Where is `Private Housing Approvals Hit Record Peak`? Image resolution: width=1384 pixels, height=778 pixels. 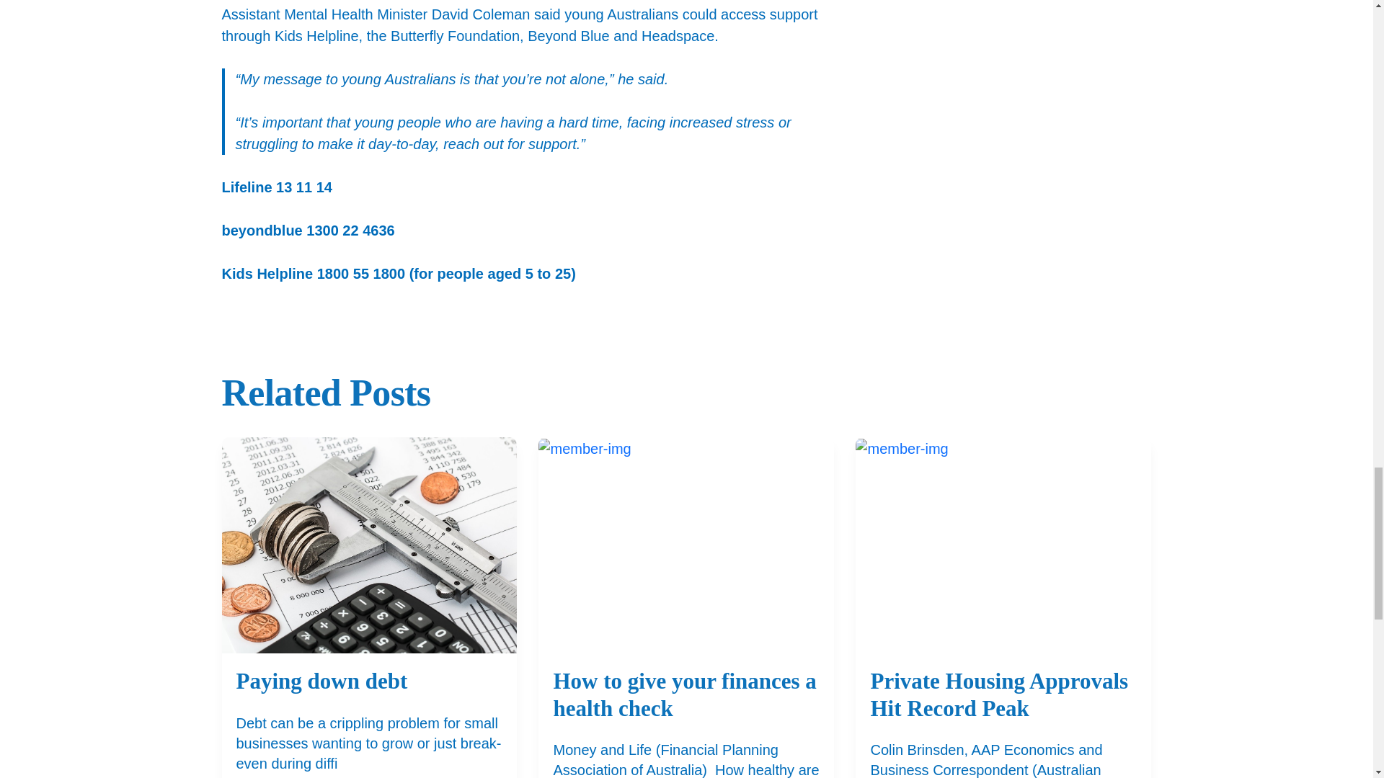
Private Housing Approvals Hit Record Peak is located at coordinates (1003, 710).